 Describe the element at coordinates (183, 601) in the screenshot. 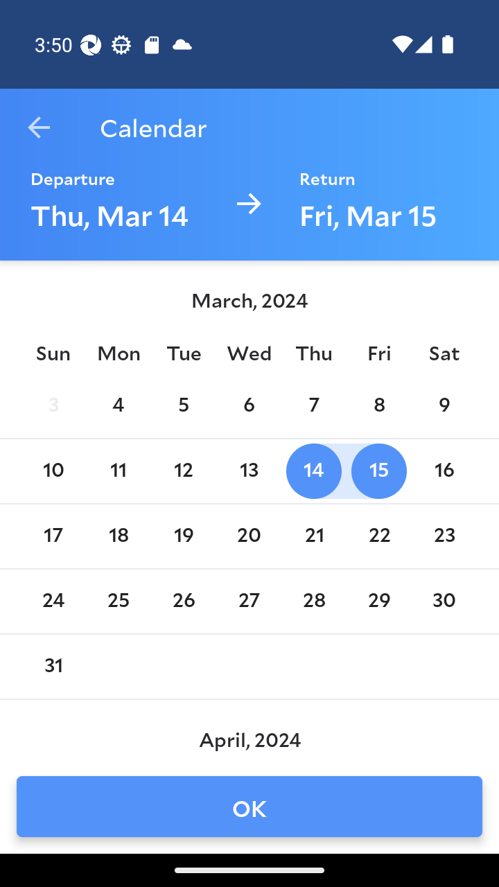

I see `26` at that location.